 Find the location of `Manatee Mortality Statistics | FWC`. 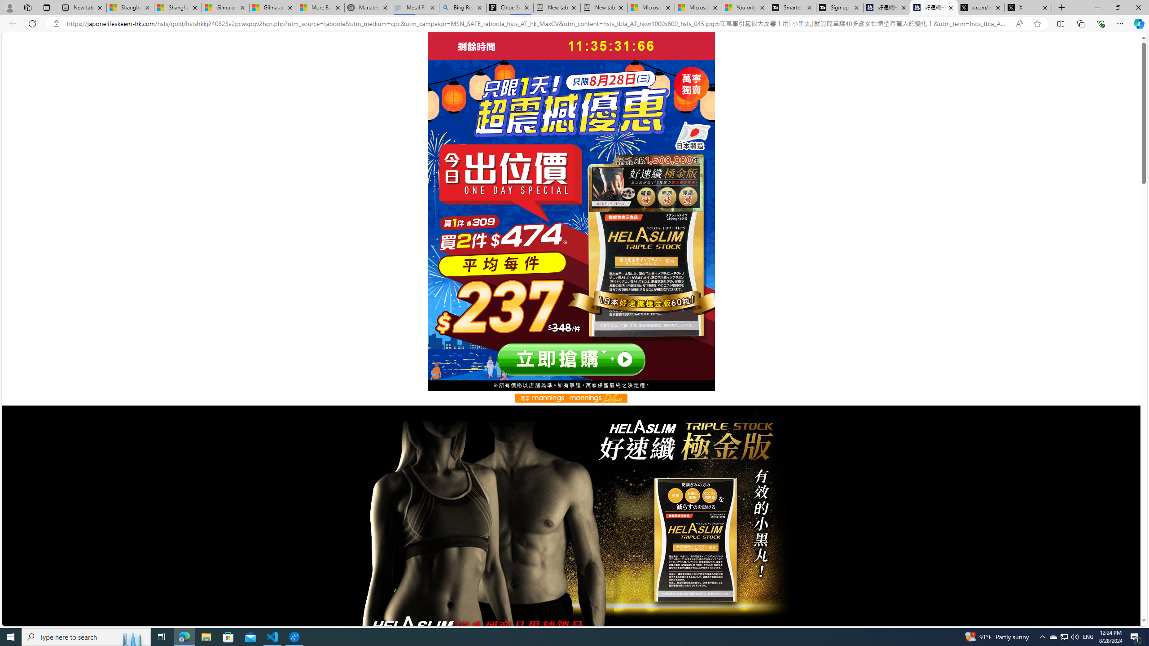

Manatee Mortality Statistics | FWC is located at coordinates (368, 8).